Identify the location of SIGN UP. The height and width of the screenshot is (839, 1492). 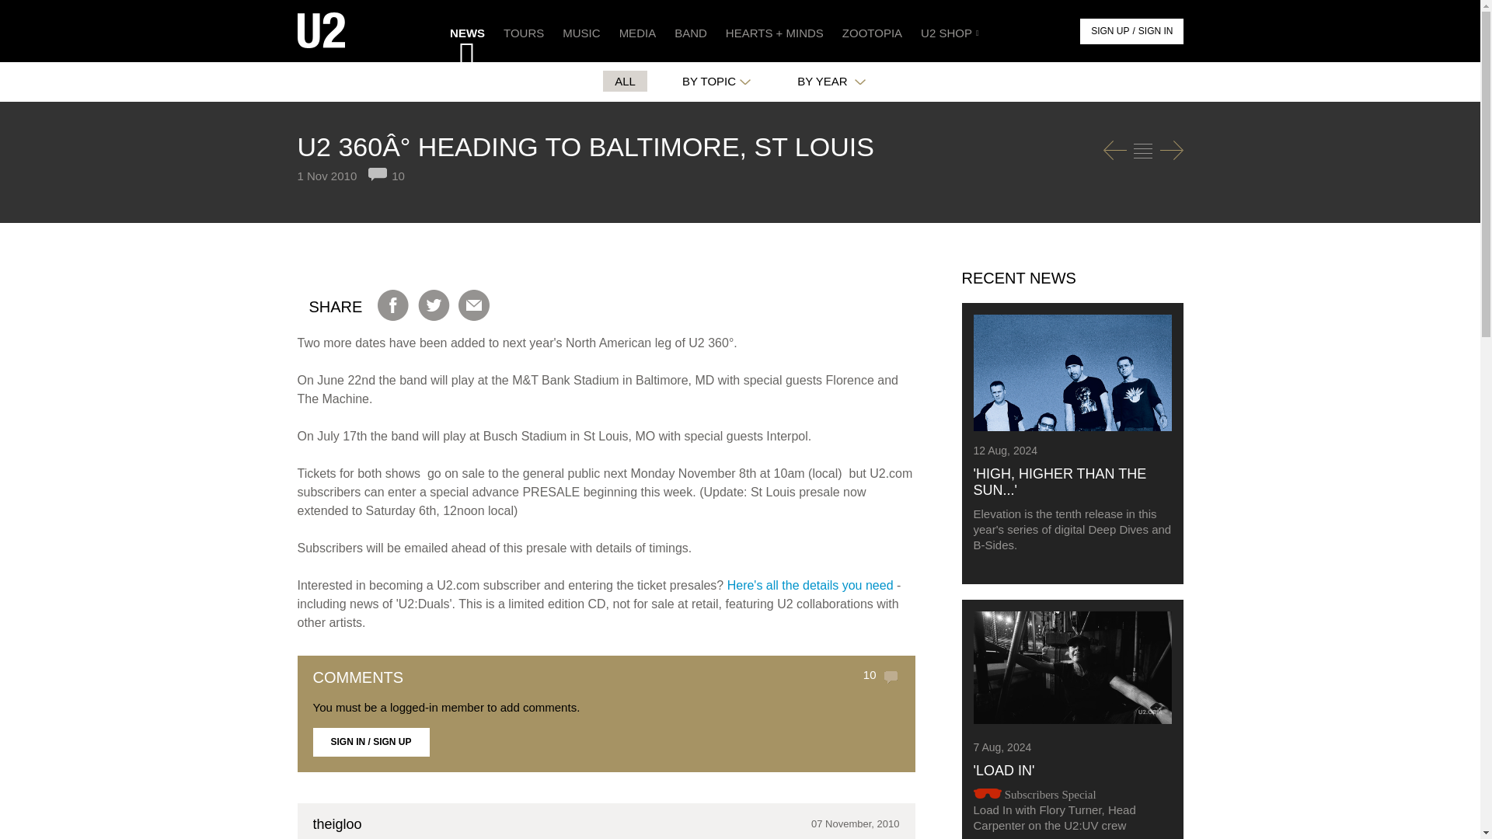
(1110, 31).